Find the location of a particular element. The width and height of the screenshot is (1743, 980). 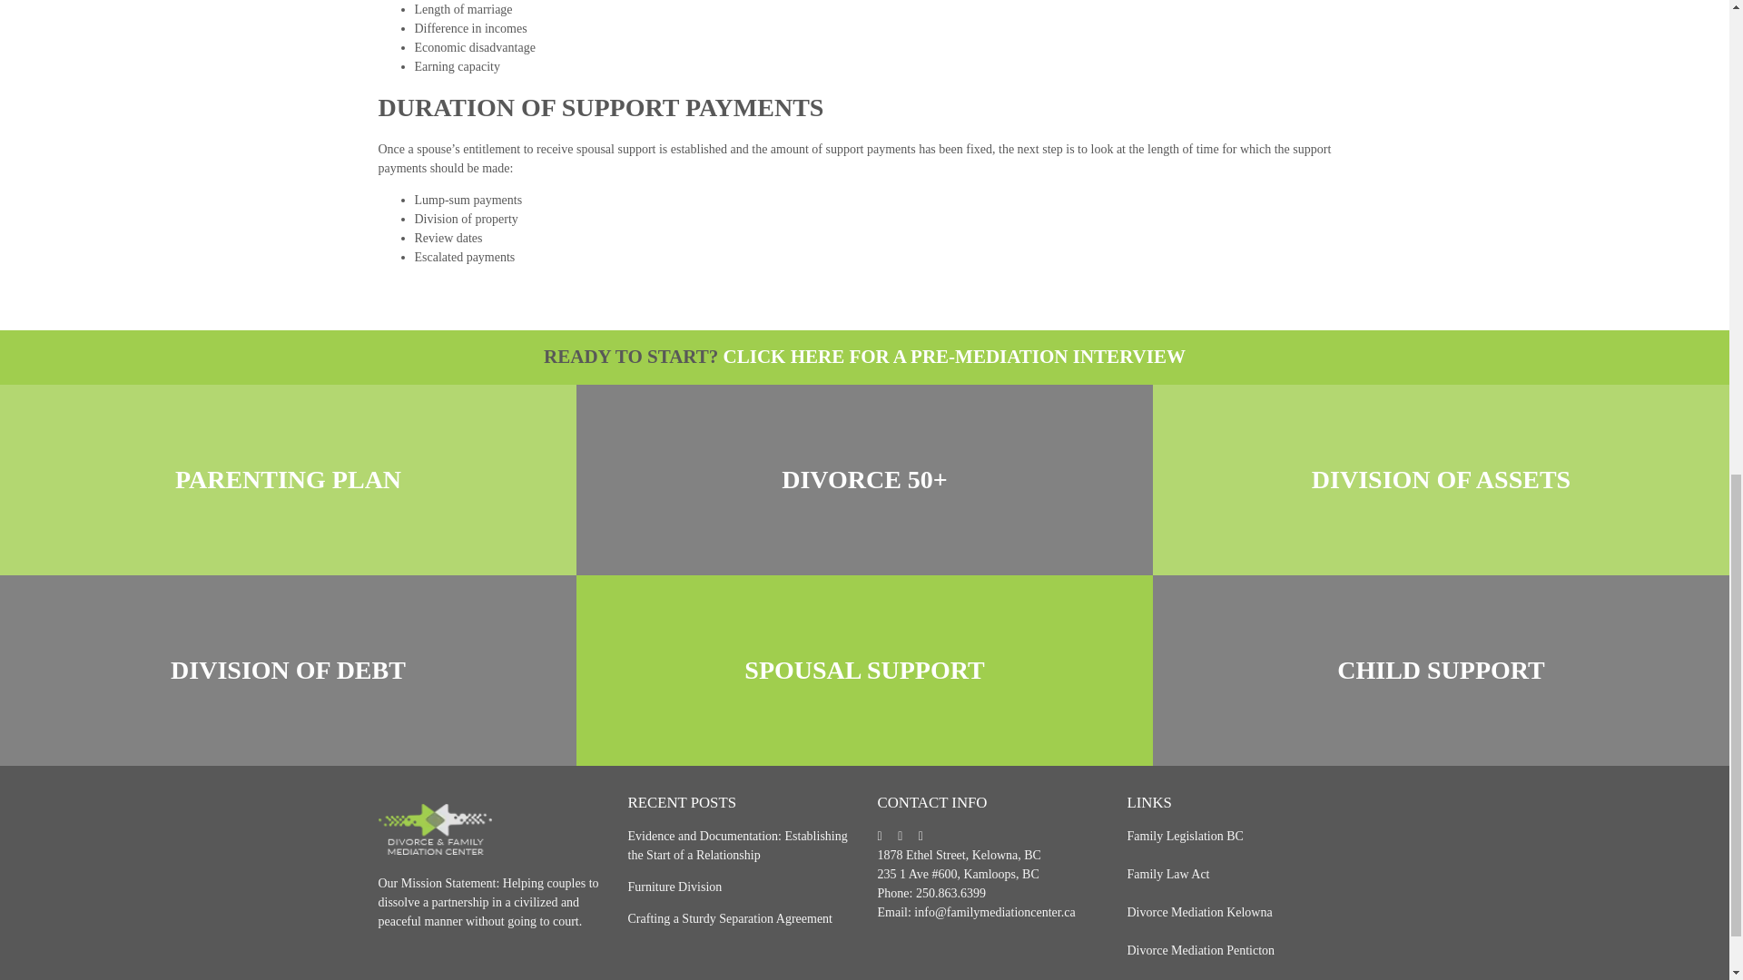

DIVISION OF DEBT is located at coordinates (288, 671).